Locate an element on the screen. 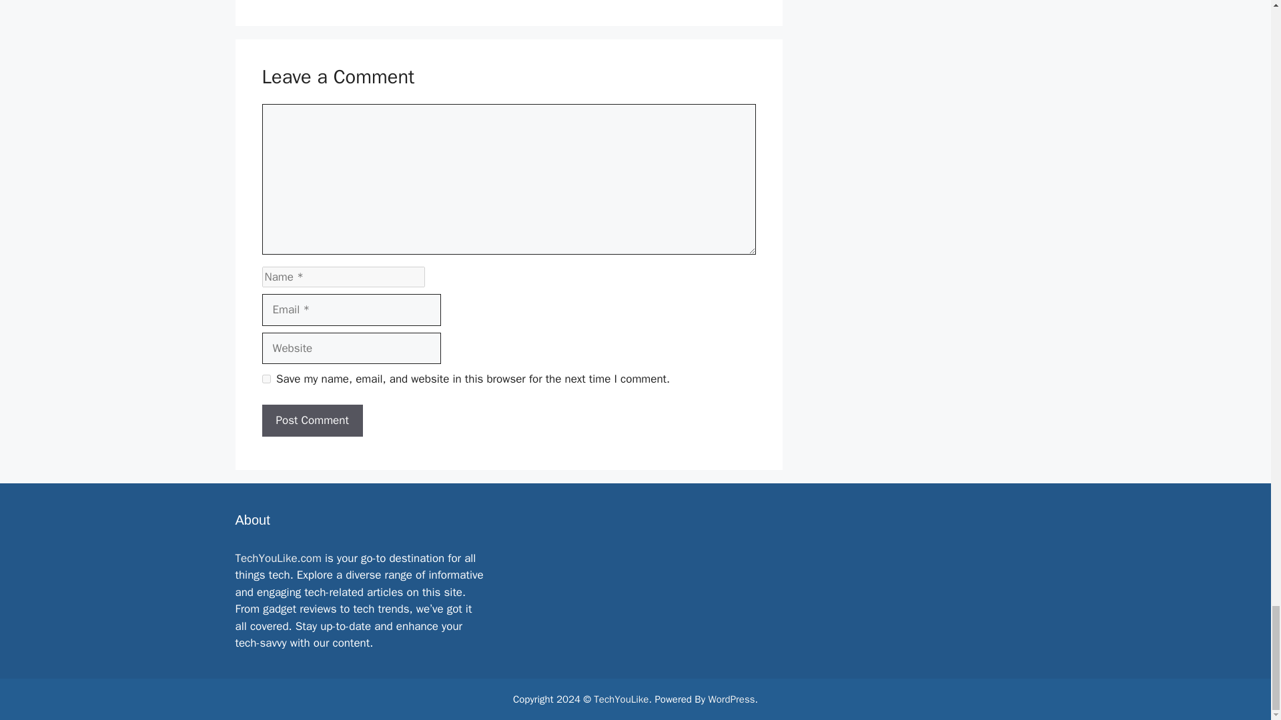 The width and height of the screenshot is (1281, 720). yes is located at coordinates (266, 379).